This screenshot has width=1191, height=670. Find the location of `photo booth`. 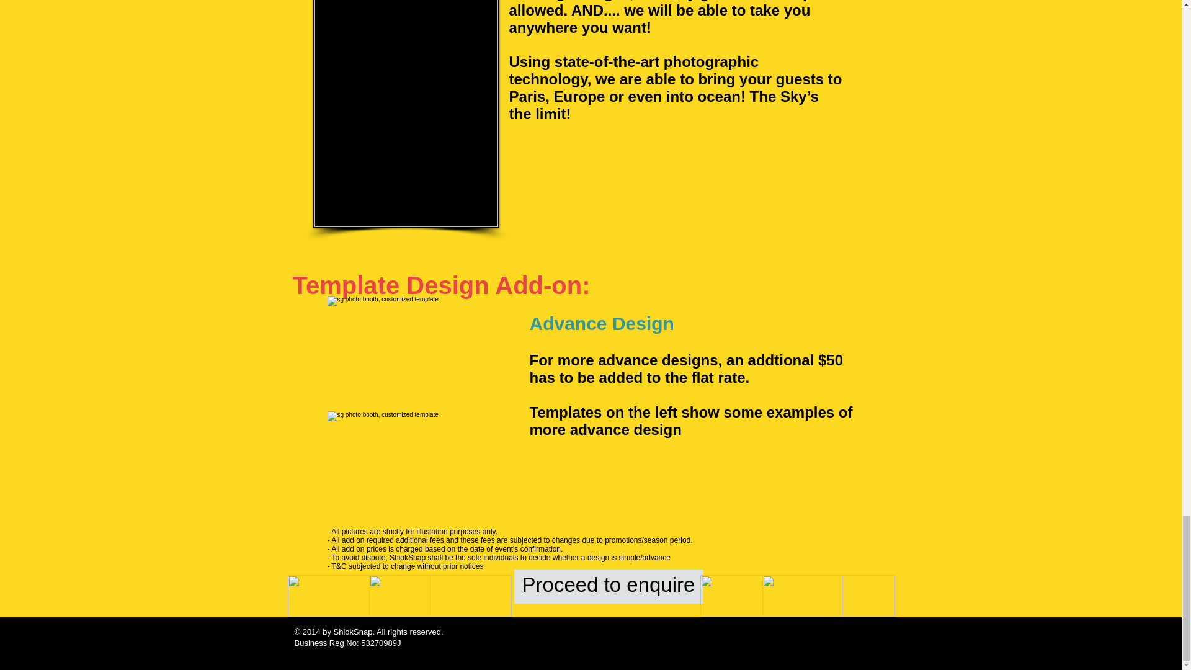

photo booth is located at coordinates (414, 468).